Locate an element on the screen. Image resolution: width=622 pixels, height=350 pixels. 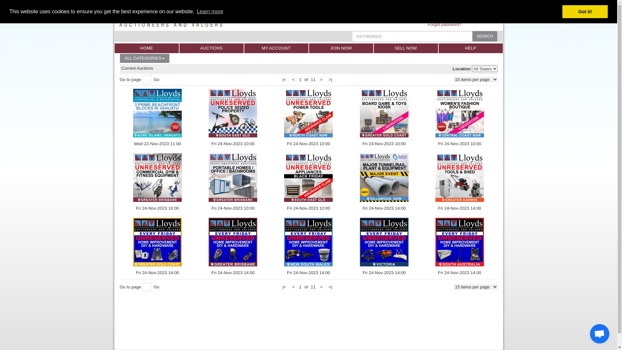
Wed 22-Nov-2023 11:00 is located at coordinates (157, 118).